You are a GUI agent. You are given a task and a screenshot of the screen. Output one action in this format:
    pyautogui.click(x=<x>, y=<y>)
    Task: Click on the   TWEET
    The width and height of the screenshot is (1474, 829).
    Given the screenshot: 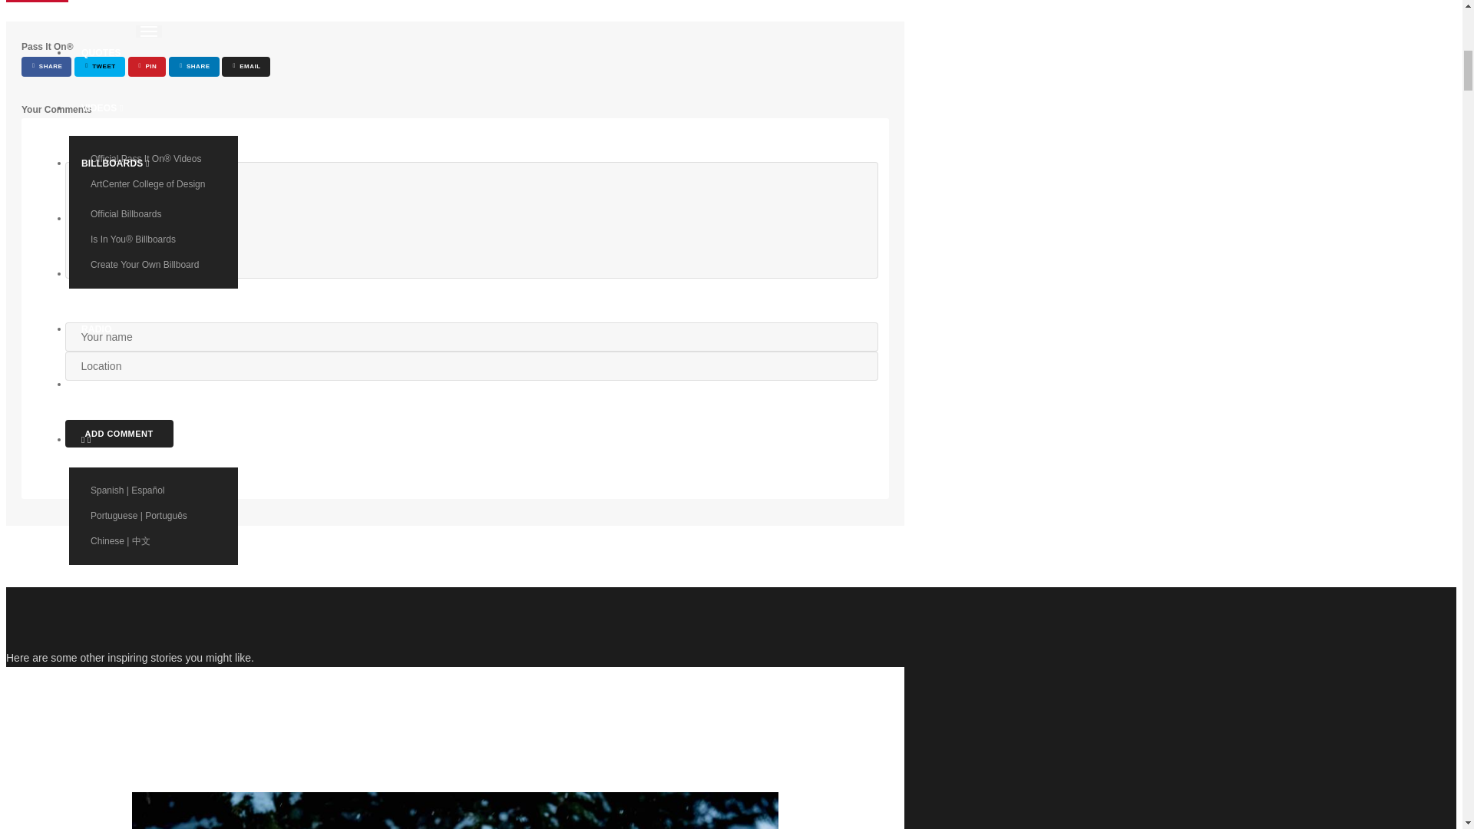 What is the action you would take?
    pyautogui.click(x=99, y=67)
    